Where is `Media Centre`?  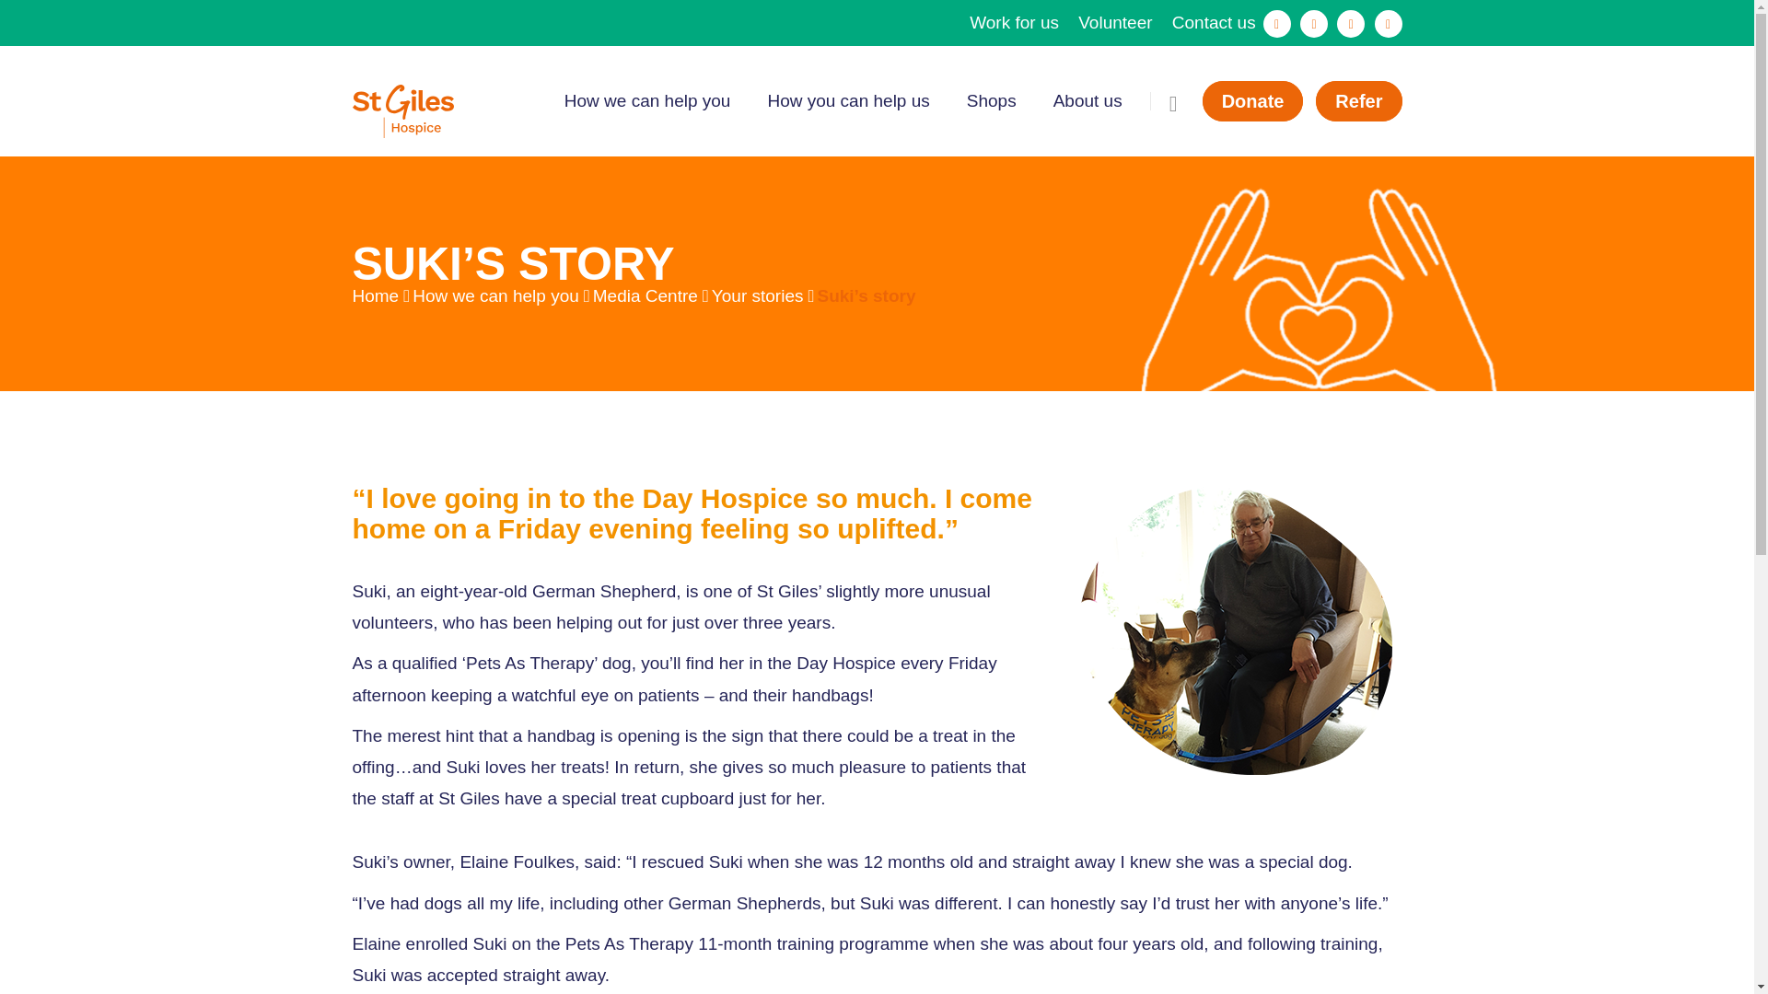
Media Centre is located at coordinates (645, 295).